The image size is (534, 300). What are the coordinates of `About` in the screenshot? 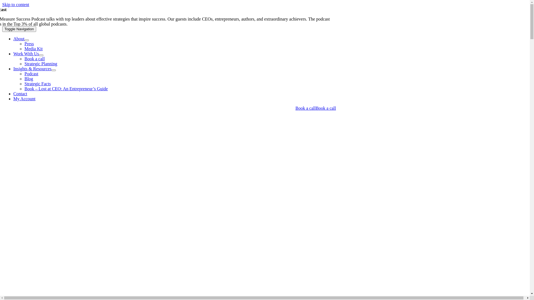 It's located at (19, 39).